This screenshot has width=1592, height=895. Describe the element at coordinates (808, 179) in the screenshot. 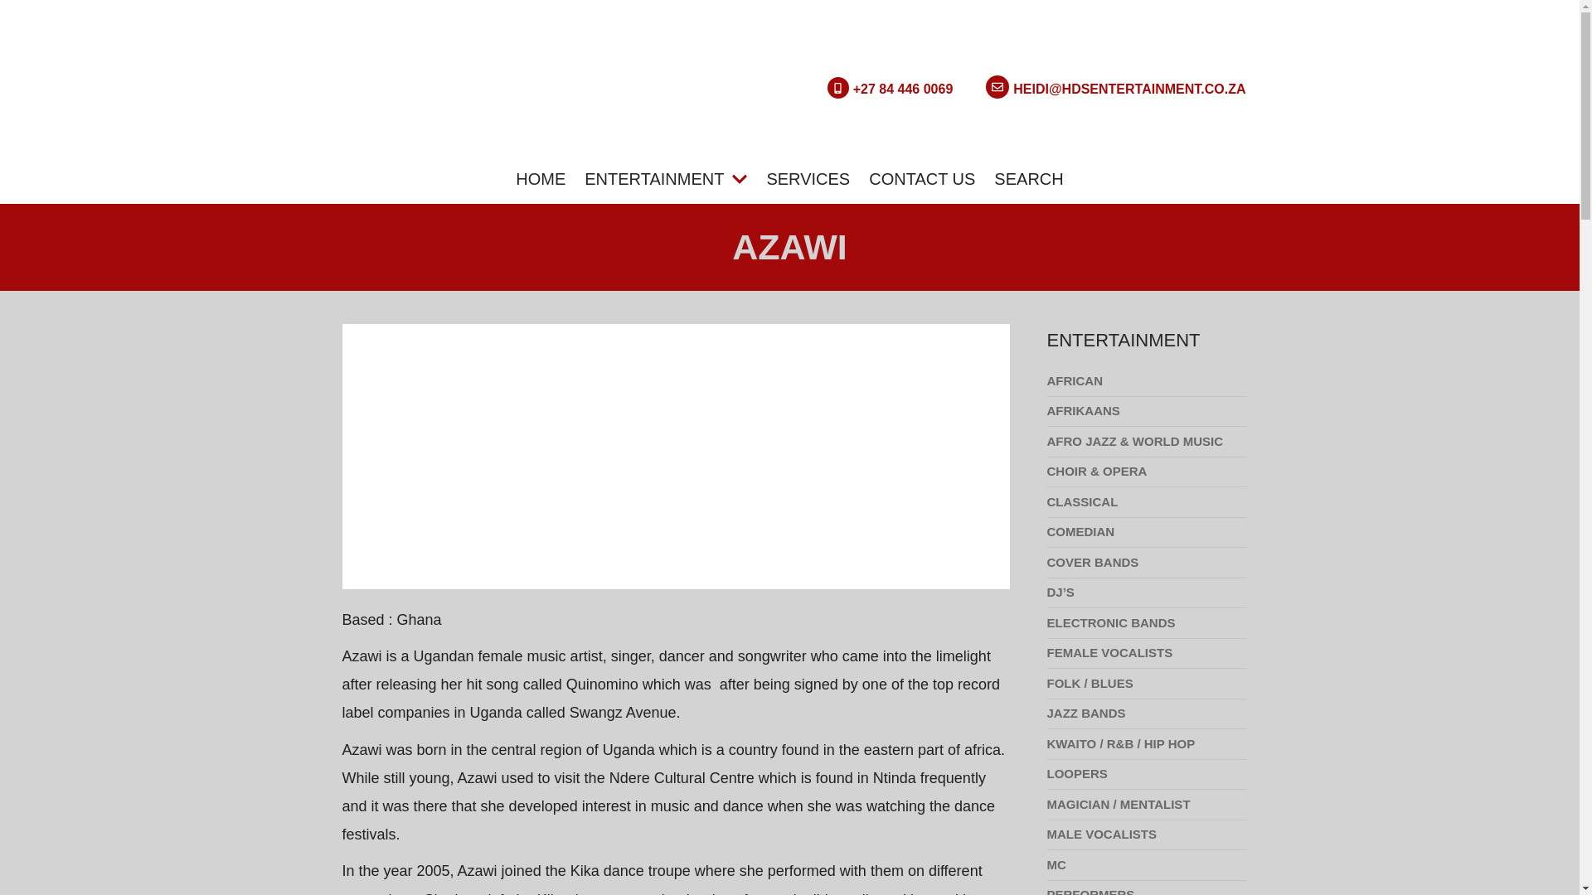

I see `SERVICES` at that location.